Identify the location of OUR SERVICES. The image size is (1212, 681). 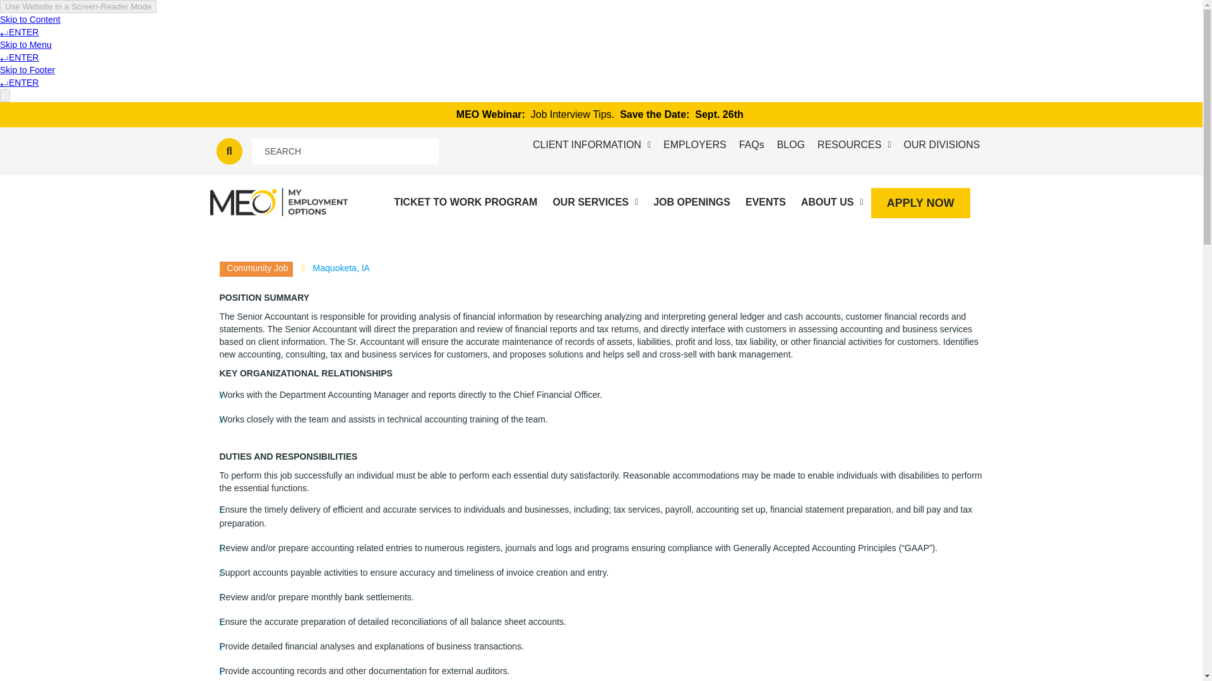
(595, 202).